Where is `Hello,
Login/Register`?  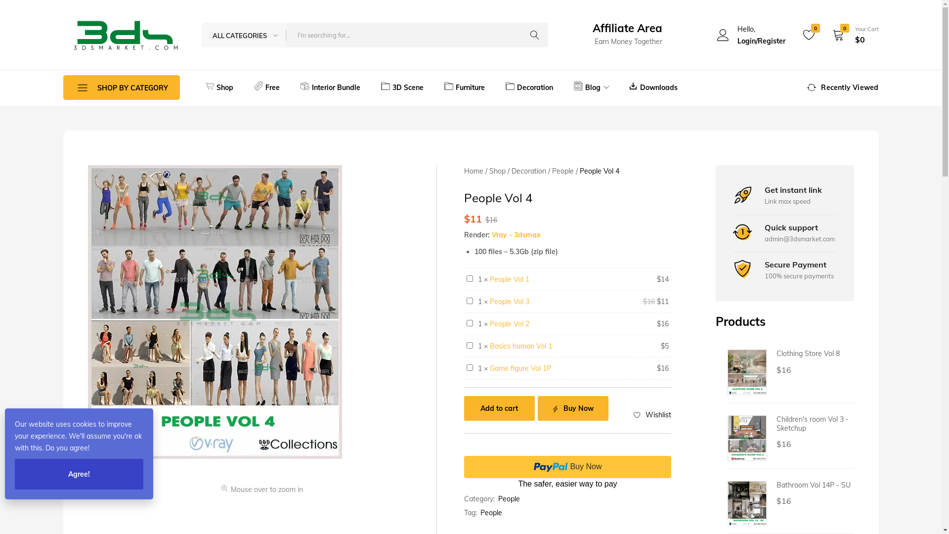
Hello,
Login/Register is located at coordinates (750, 35).